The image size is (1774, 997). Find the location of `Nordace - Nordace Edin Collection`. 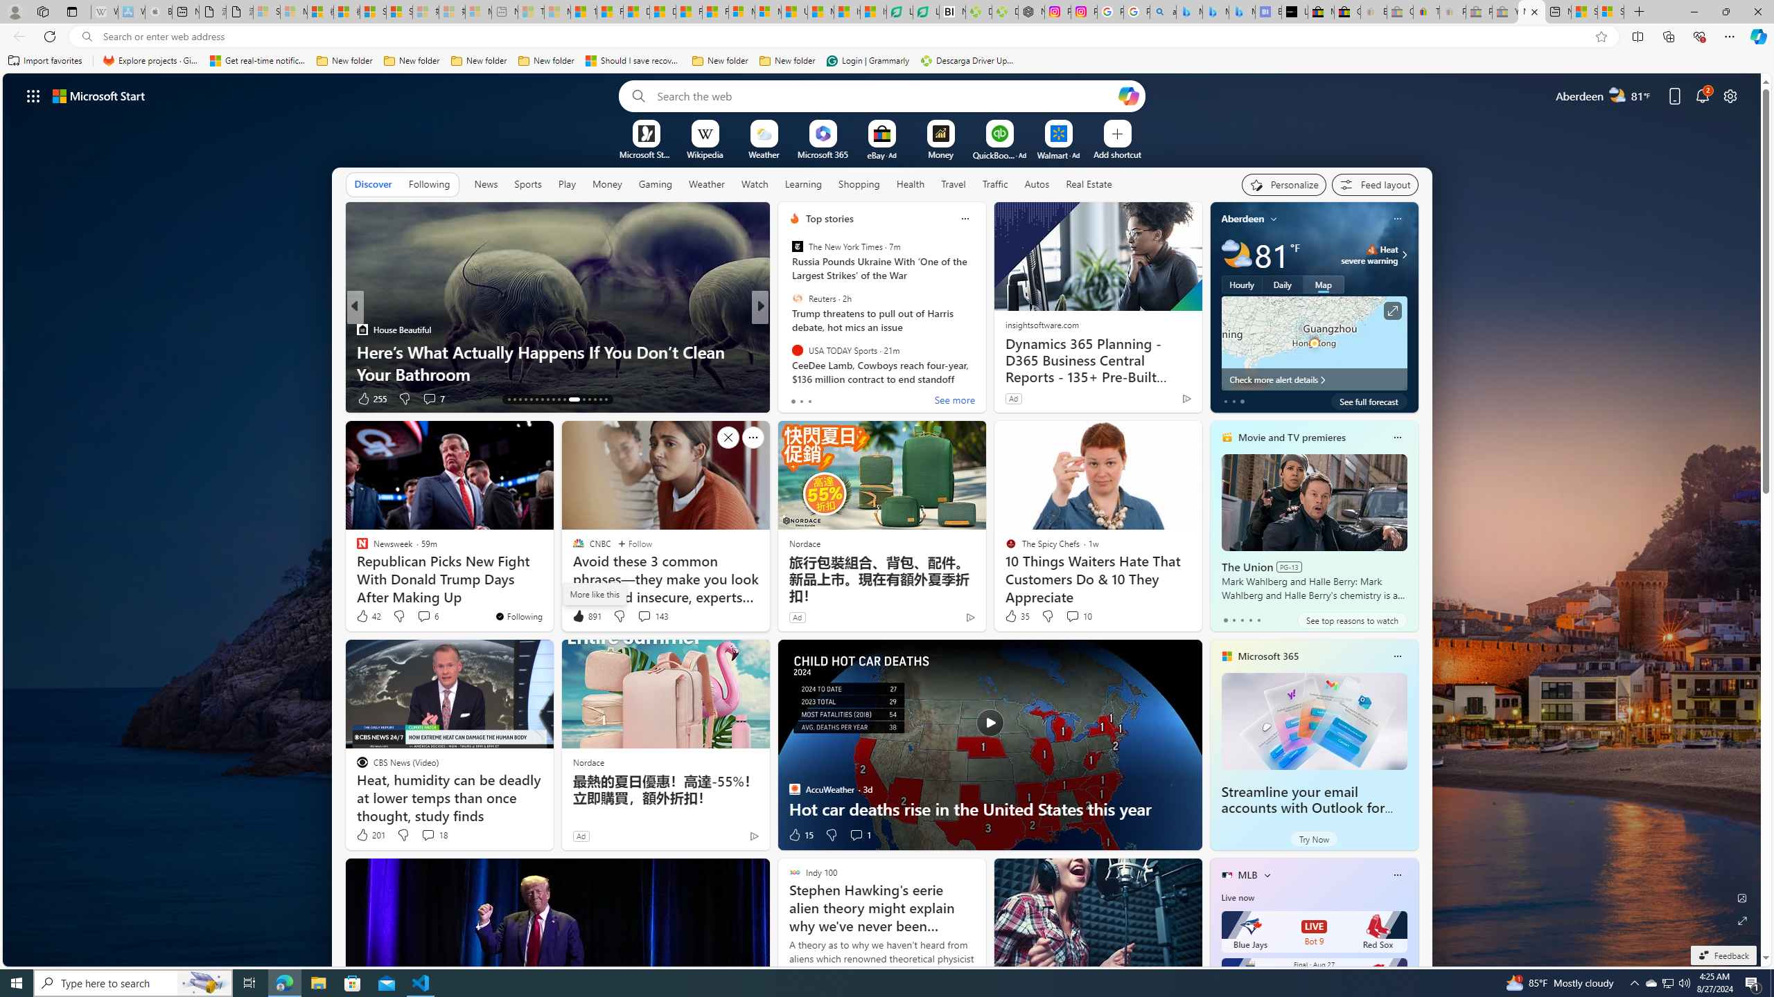

Nordace - Nordace Edin Collection is located at coordinates (1031, 12).